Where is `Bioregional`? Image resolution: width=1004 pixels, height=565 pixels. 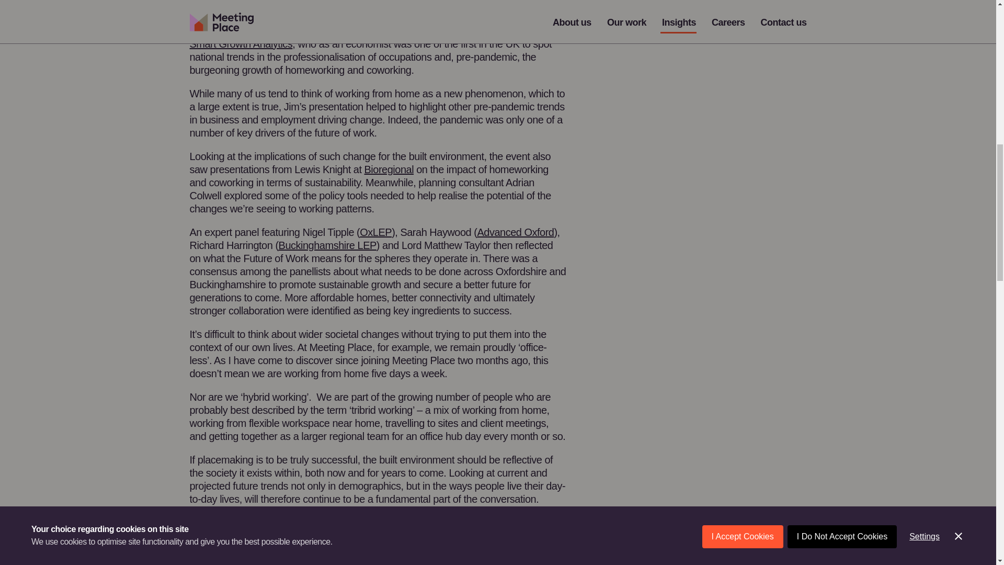 Bioregional is located at coordinates (389, 169).